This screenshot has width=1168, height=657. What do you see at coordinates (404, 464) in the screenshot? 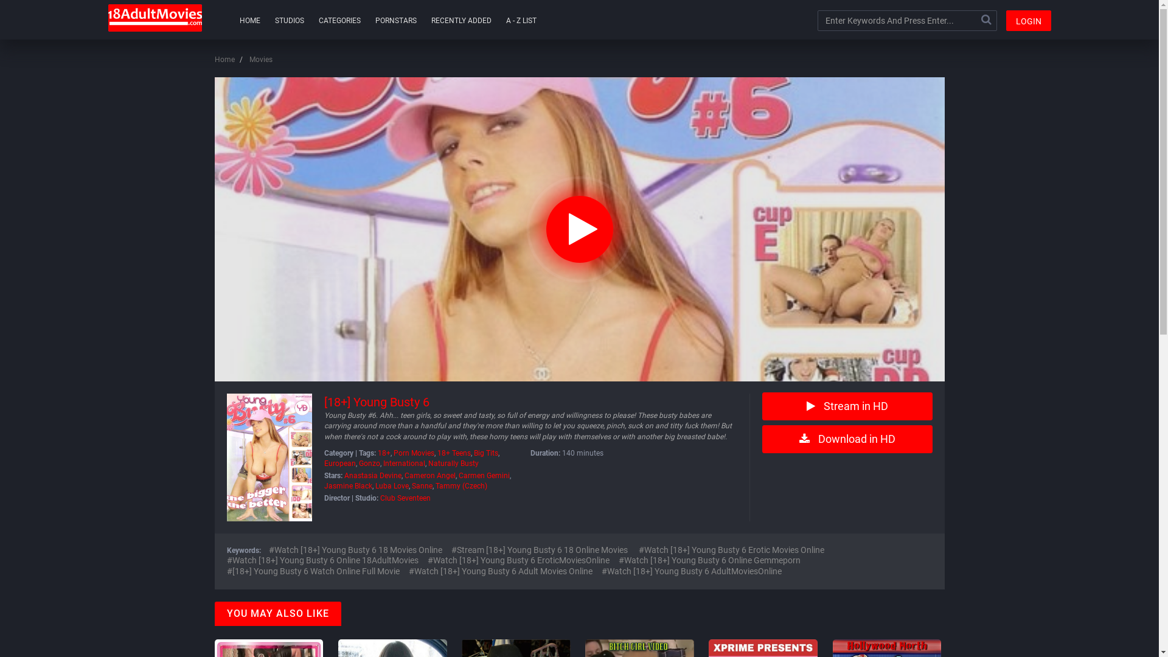
I see `International` at bounding box center [404, 464].